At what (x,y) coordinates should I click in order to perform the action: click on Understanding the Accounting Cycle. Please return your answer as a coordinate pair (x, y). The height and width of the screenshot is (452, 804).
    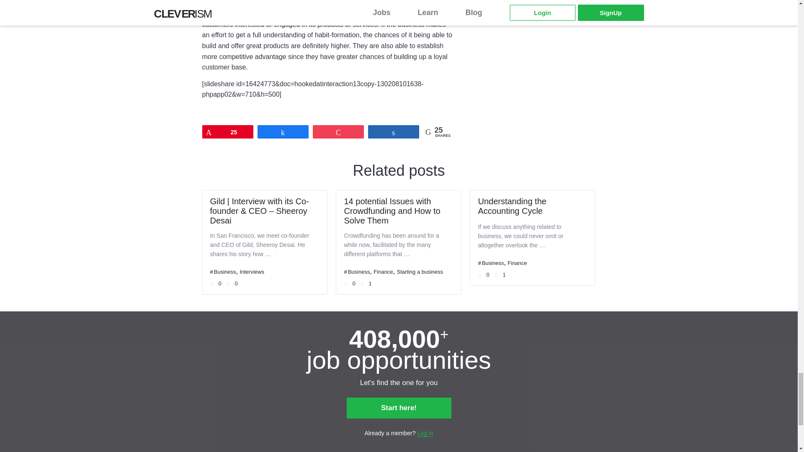
    Looking at the image, I should click on (512, 206).